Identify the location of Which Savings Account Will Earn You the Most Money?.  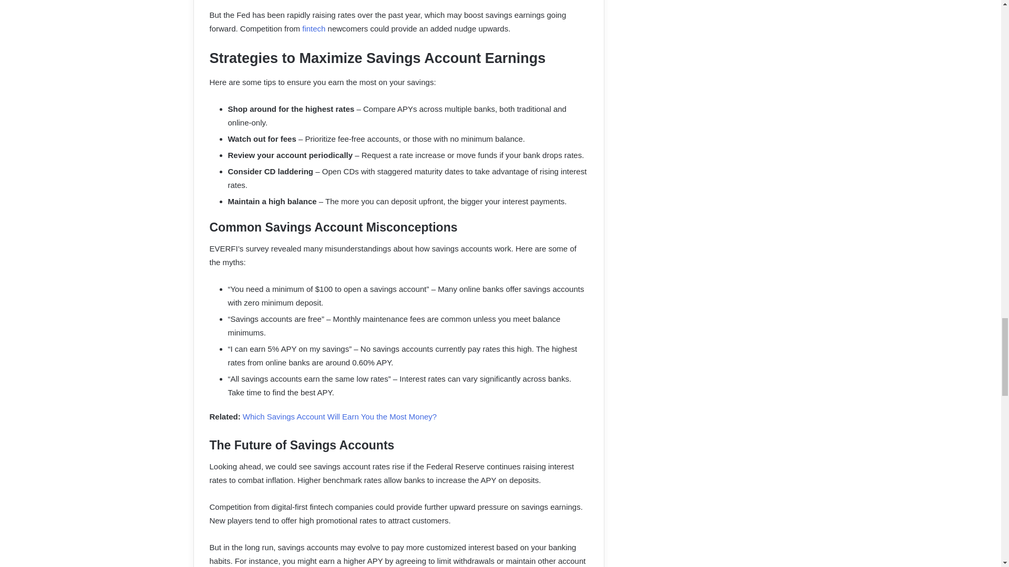
(339, 417).